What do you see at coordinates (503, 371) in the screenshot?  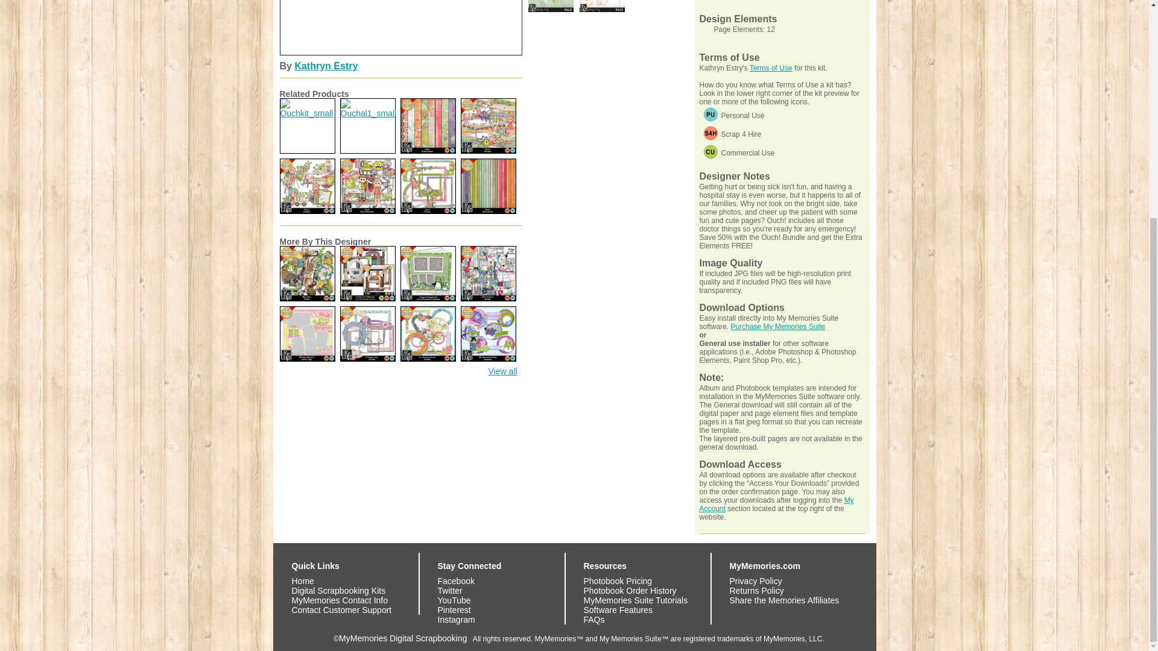 I see `View all` at bounding box center [503, 371].